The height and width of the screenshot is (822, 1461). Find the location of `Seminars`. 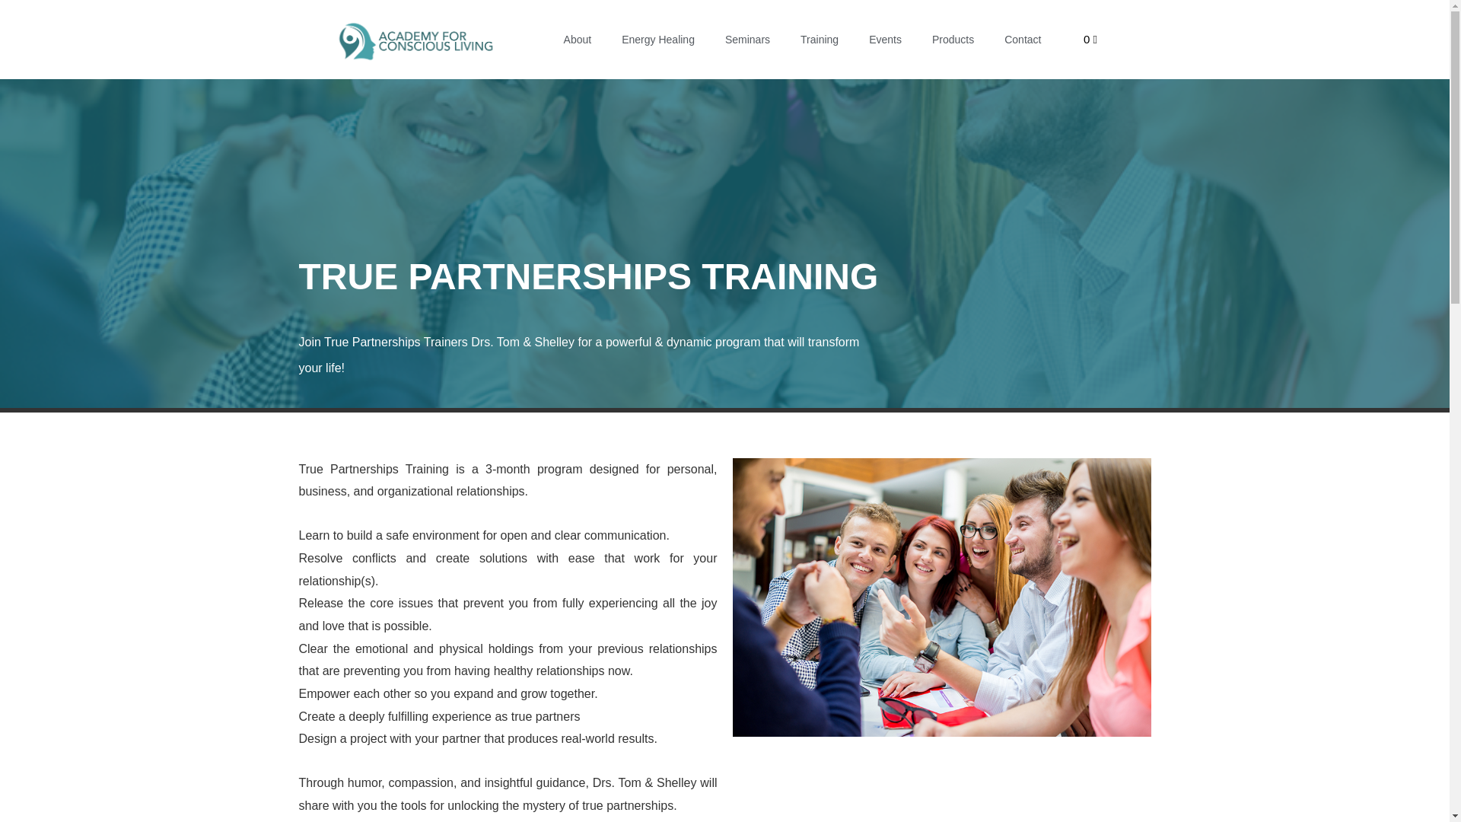

Seminars is located at coordinates (747, 40).